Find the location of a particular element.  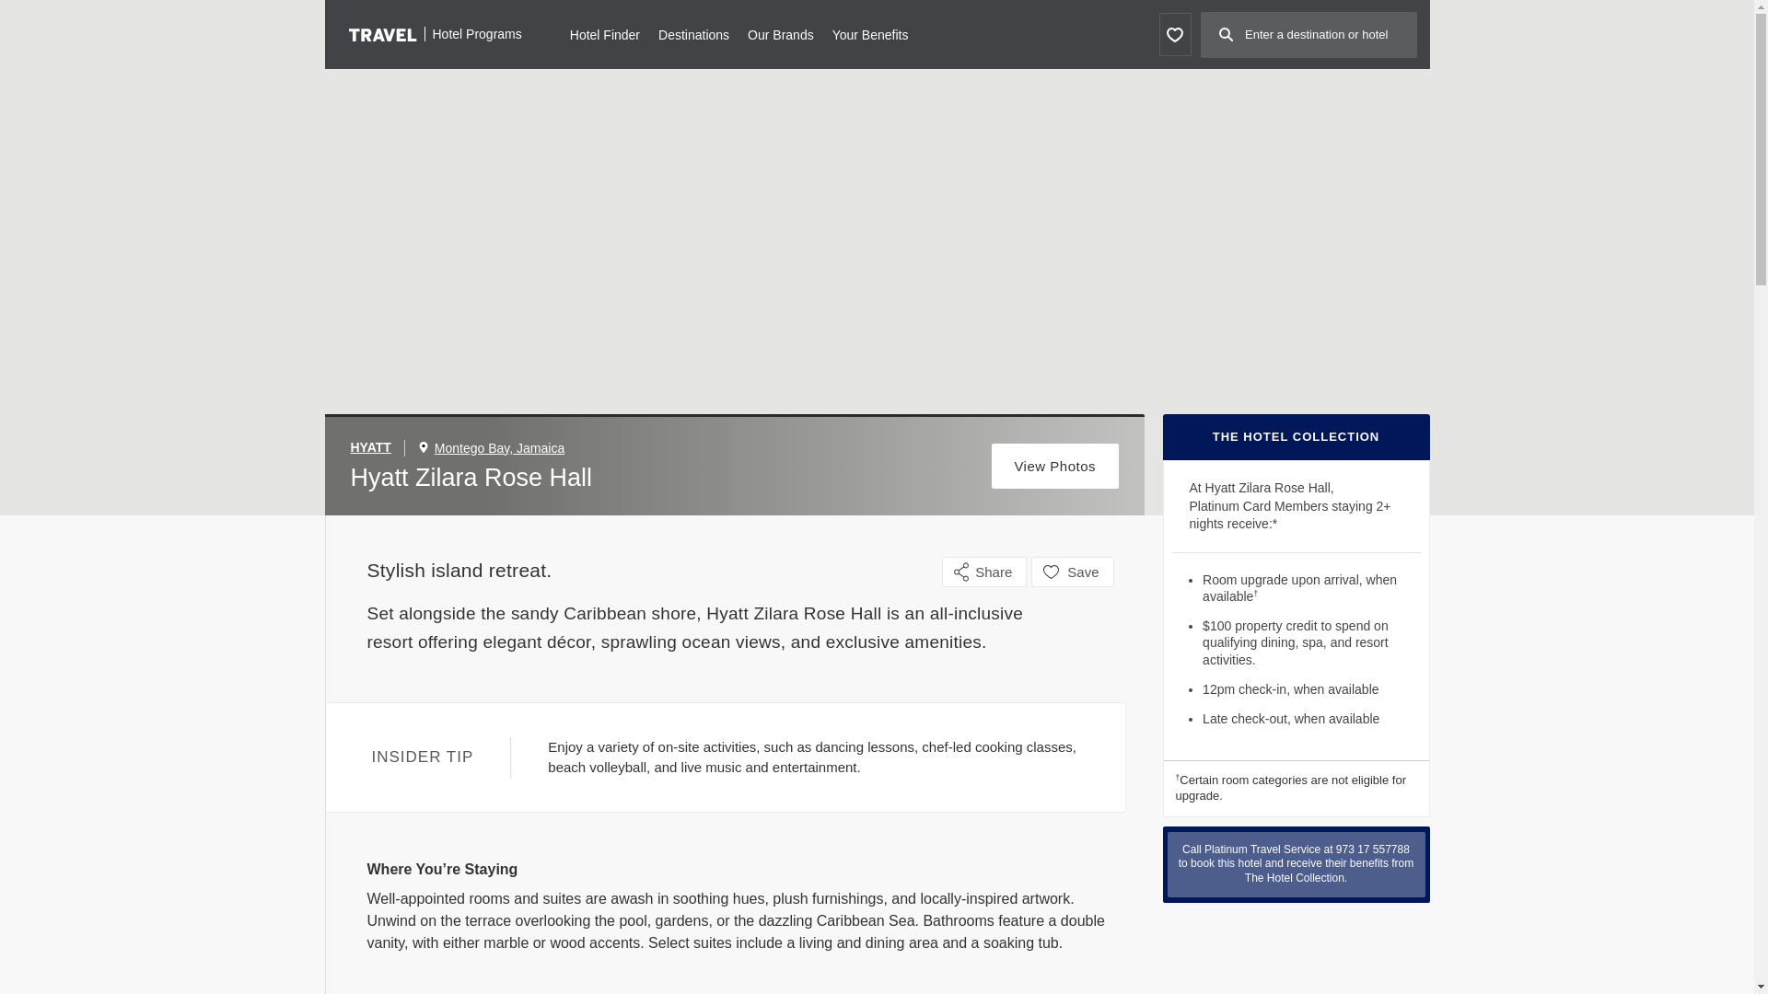

Share is located at coordinates (984, 572).